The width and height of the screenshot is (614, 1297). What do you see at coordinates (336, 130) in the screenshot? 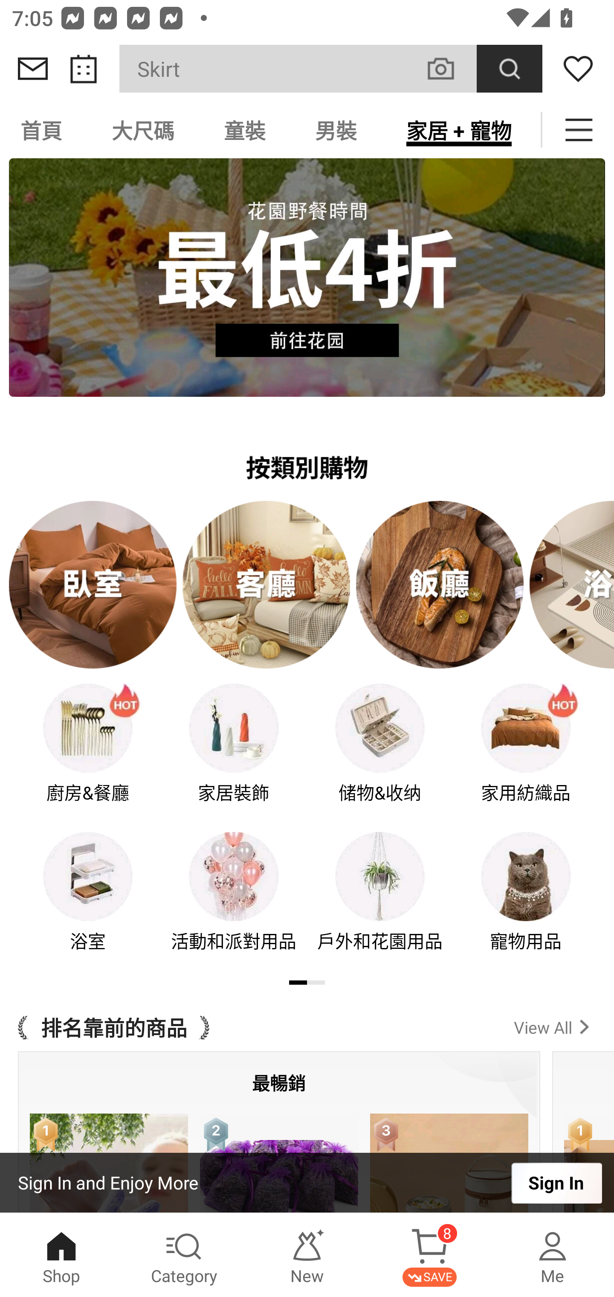
I see `男裝` at bounding box center [336, 130].